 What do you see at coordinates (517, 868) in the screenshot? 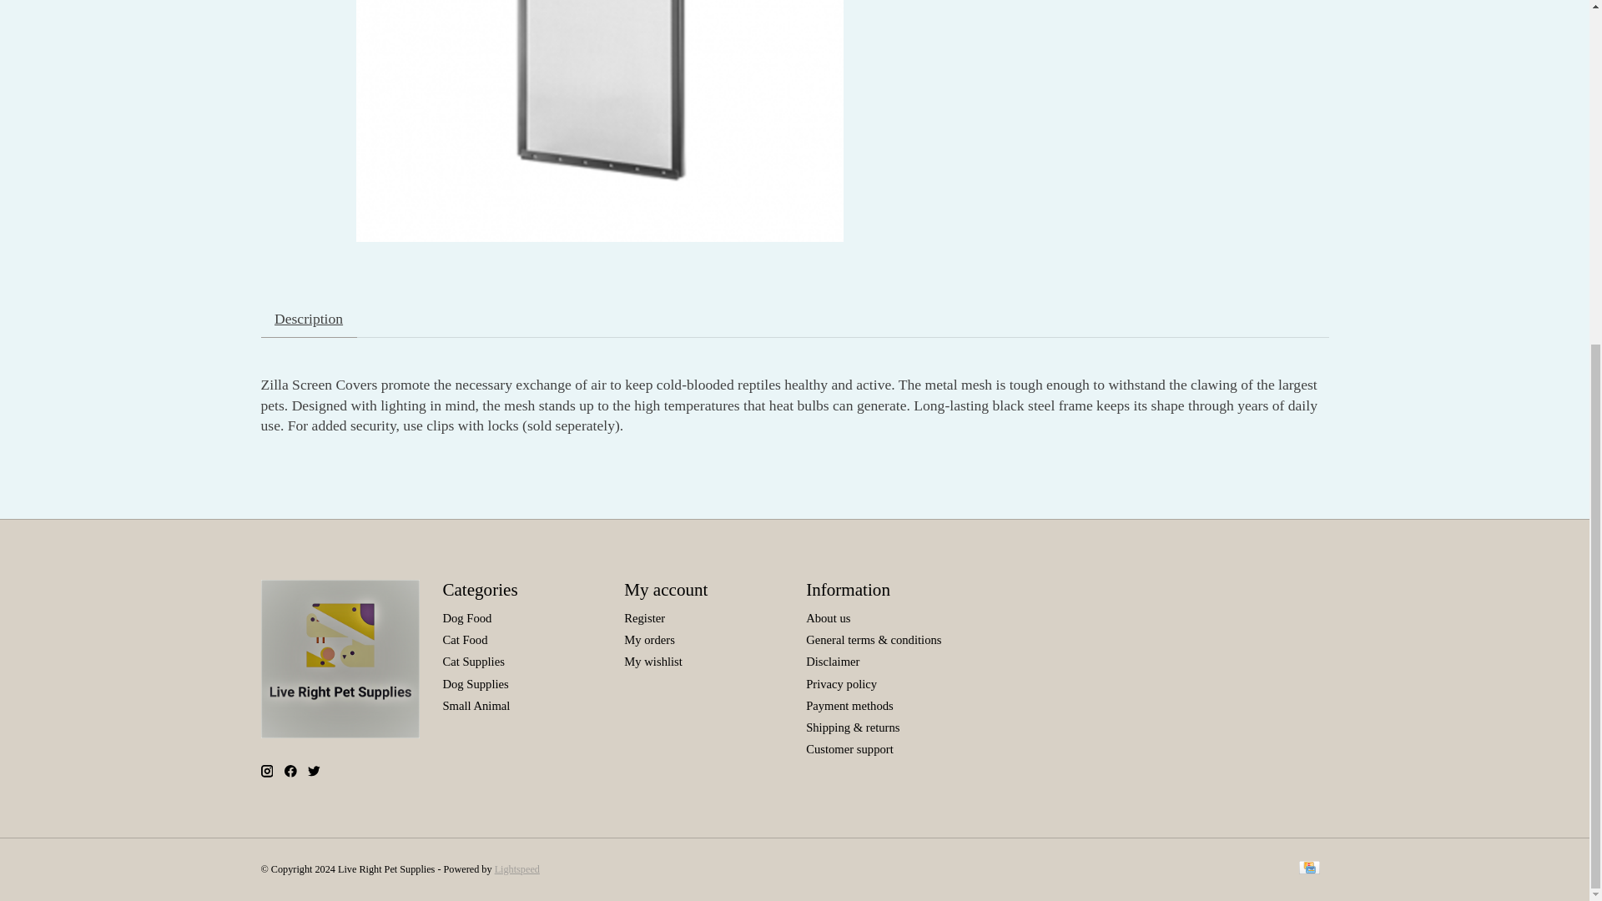
I see `Lightspeed` at bounding box center [517, 868].